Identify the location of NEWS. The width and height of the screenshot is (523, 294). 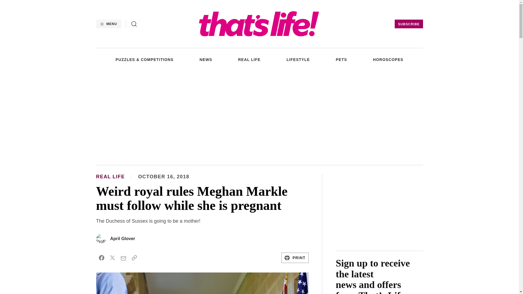
(205, 59).